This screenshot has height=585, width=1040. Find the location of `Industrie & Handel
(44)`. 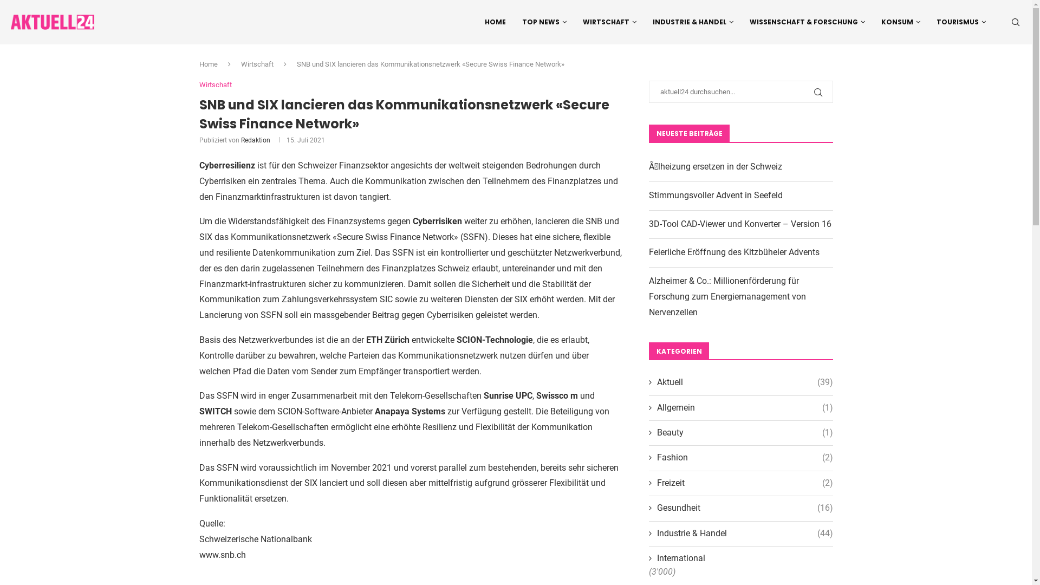

Industrie & Handel
(44) is located at coordinates (741, 534).